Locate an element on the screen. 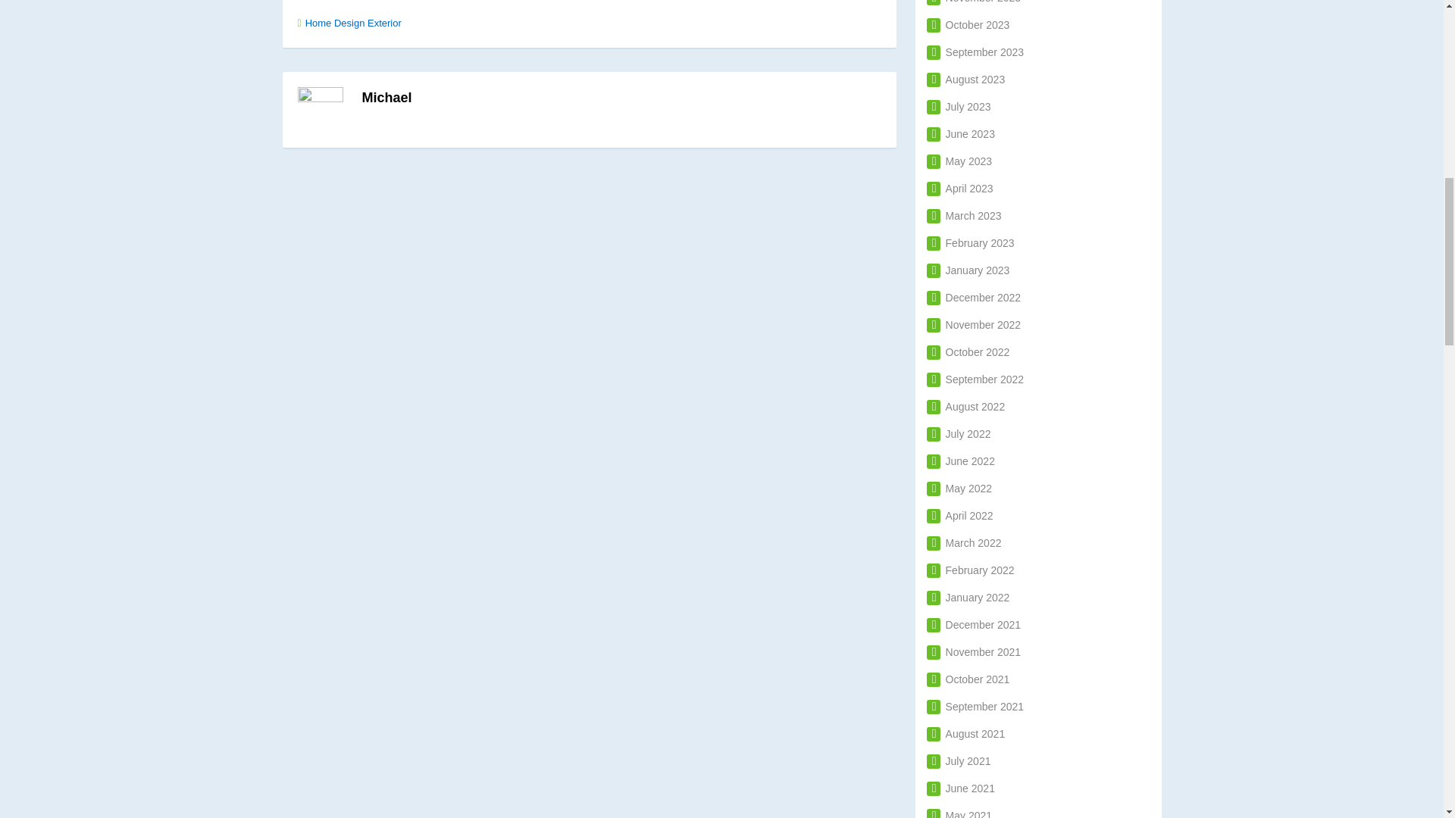  February 2023 is located at coordinates (970, 243).